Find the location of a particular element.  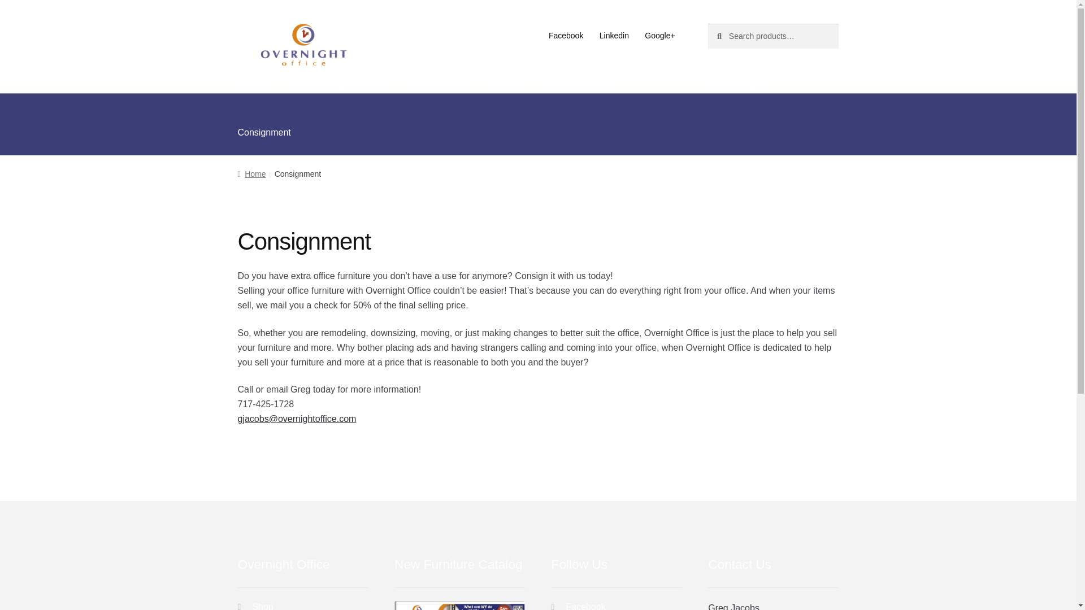

Delivery Services is located at coordinates (576, 89).